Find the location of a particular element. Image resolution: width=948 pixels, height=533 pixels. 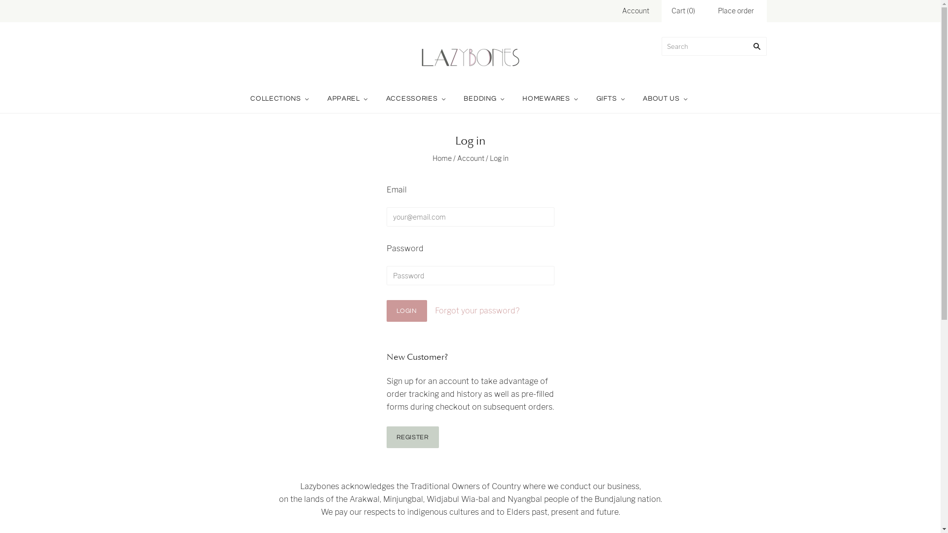

Account is located at coordinates (636, 11).